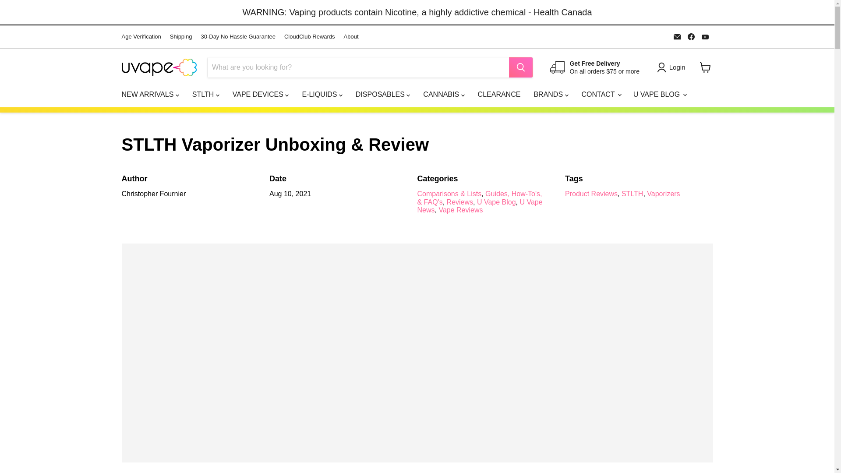  I want to click on Email, so click(677, 37).